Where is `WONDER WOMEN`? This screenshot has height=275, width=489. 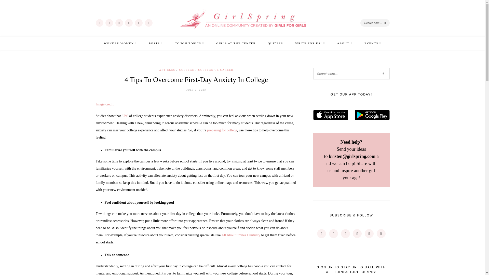
WONDER WOMEN is located at coordinates (120, 43).